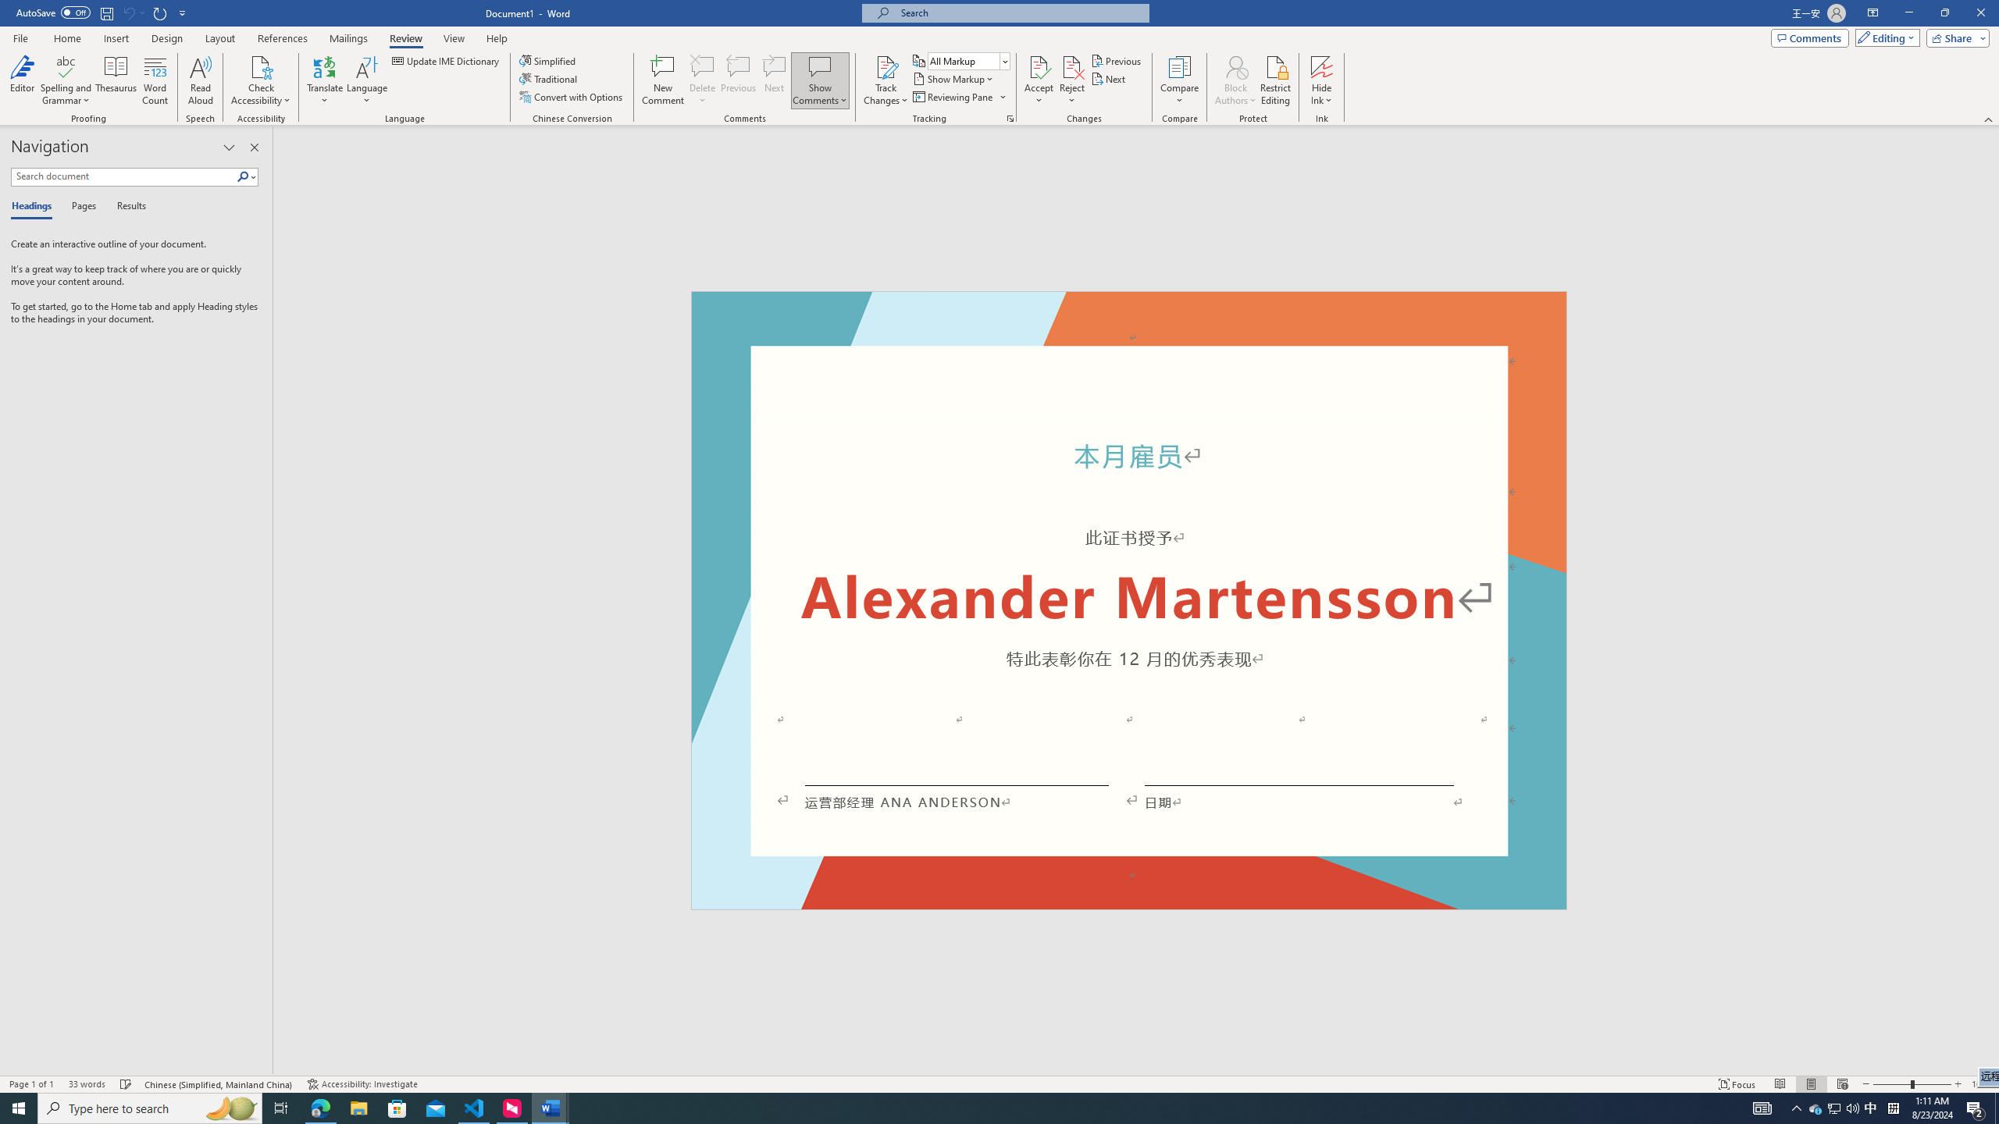  What do you see at coordinates (244, 176) in the screenshot?
I see `Search` at bounding box center [244, 176].